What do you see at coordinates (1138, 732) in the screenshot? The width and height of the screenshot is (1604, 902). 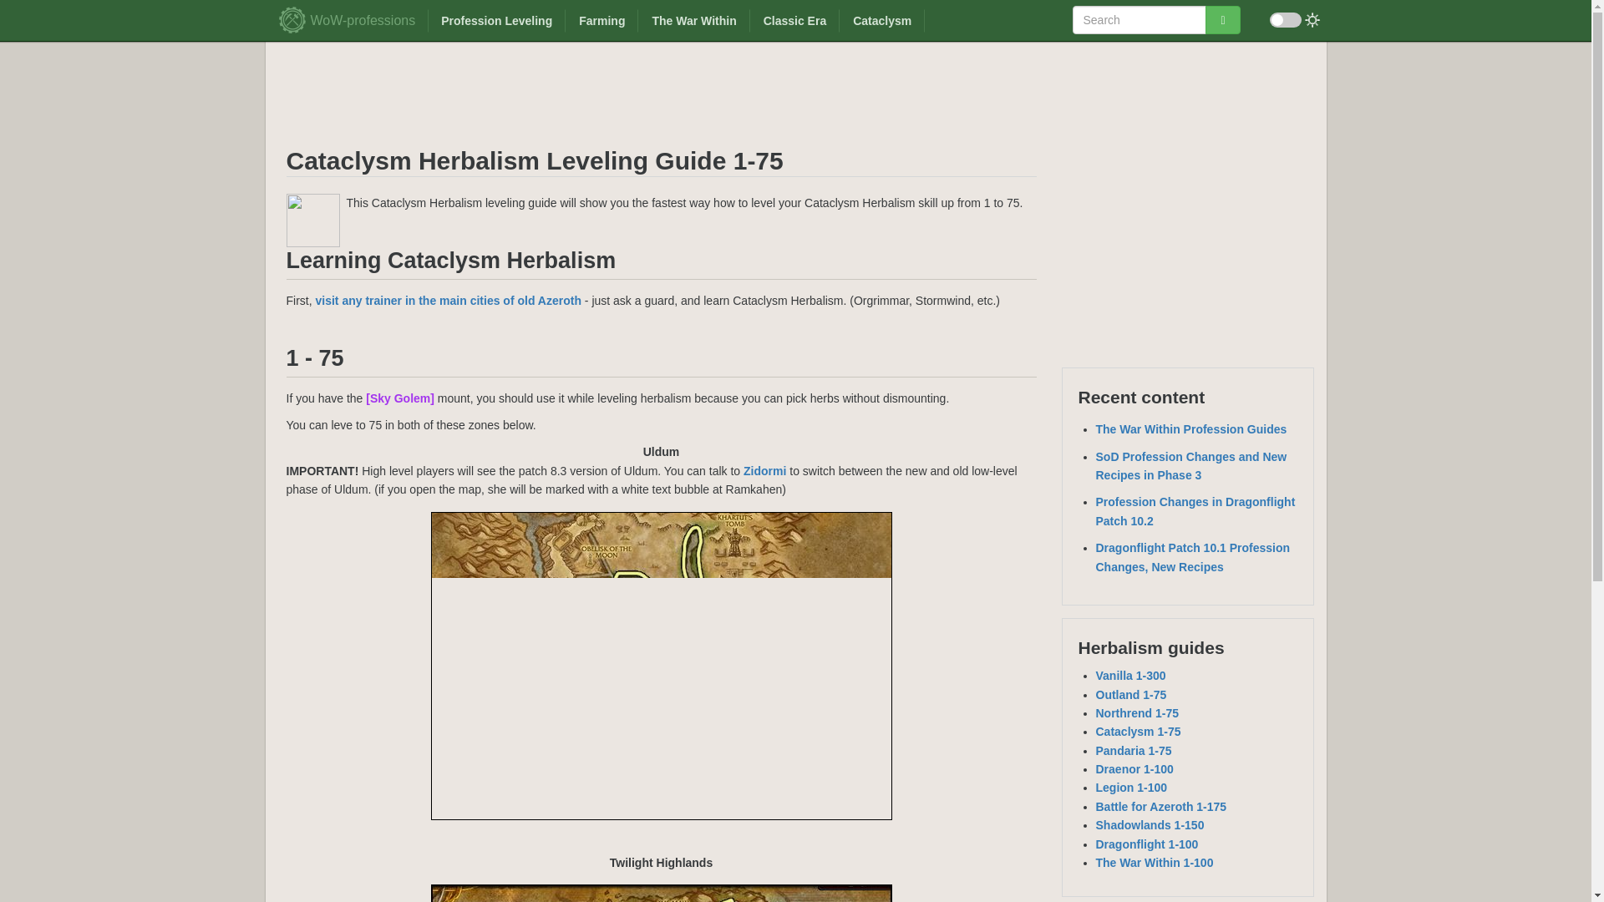 I see `Cataclysm 1-75` at bounding box center [1138, 732].